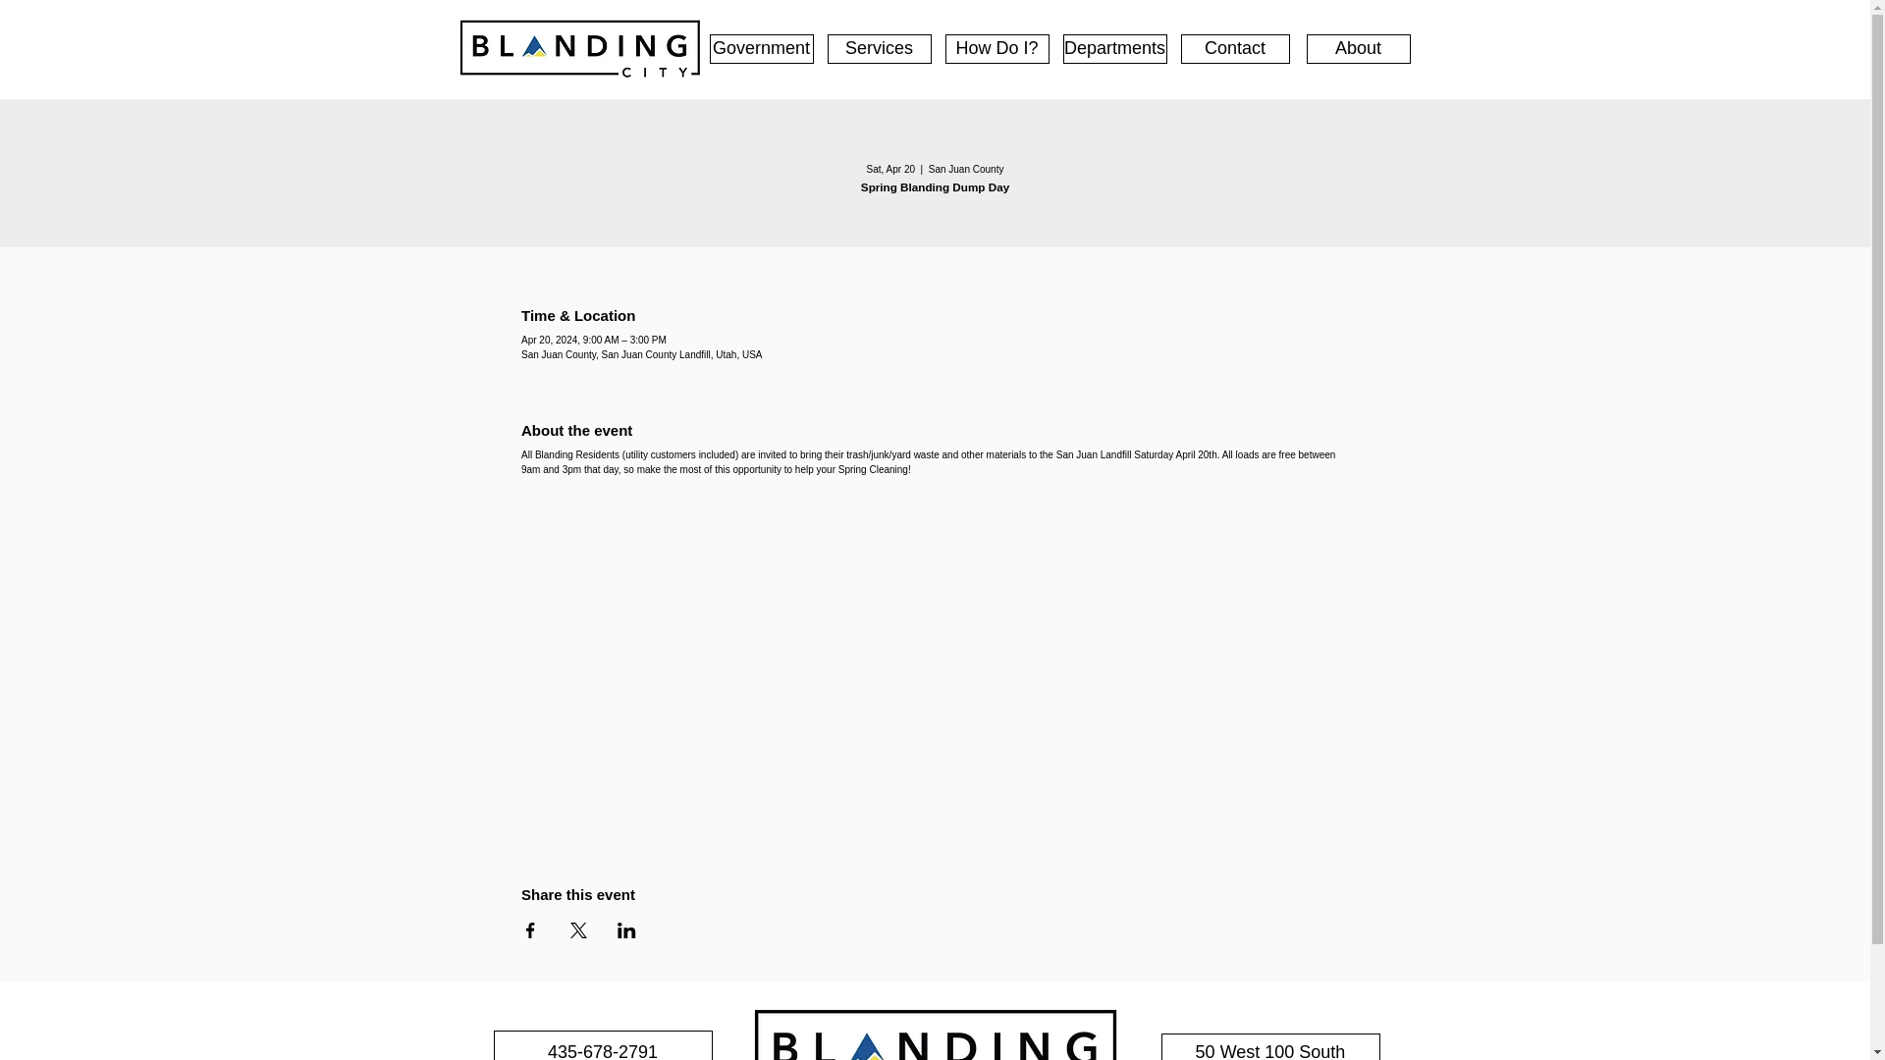 The image size is (1885, 1060). What do you see at coordinates (1270, 1046) in the screenshot?
I see `50 West 100 South` at bounding box center [1270, 1046].